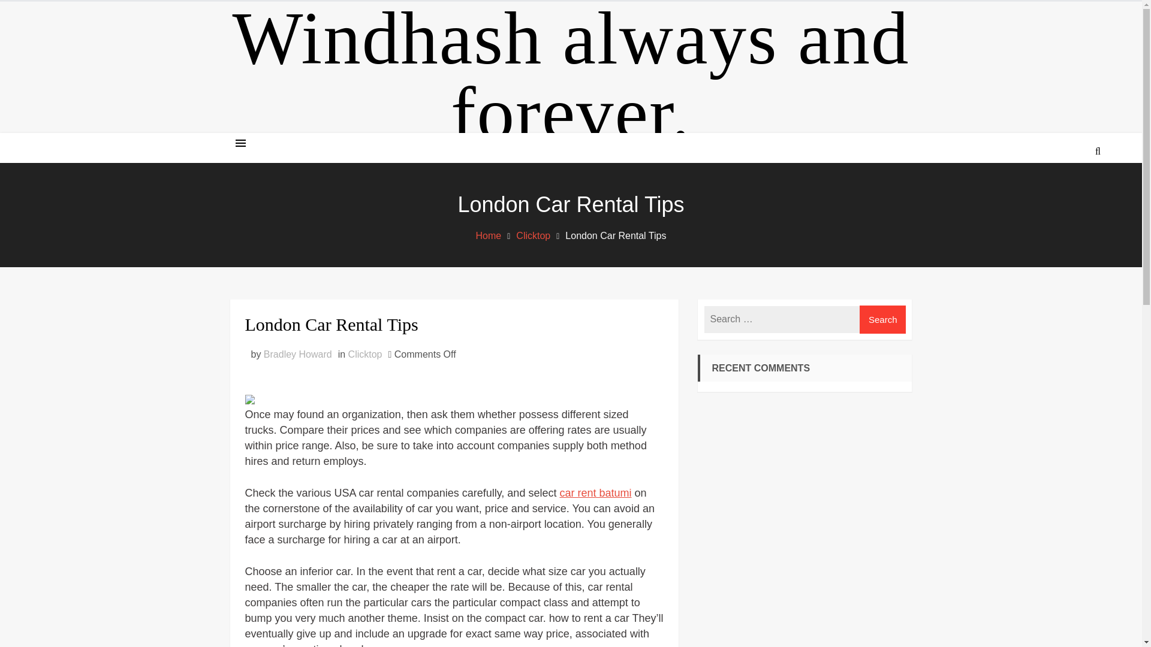  What do you see at coordinates (532, 235) in the screenshot?
I see `Clicktop` at bounding box center [532, 235].